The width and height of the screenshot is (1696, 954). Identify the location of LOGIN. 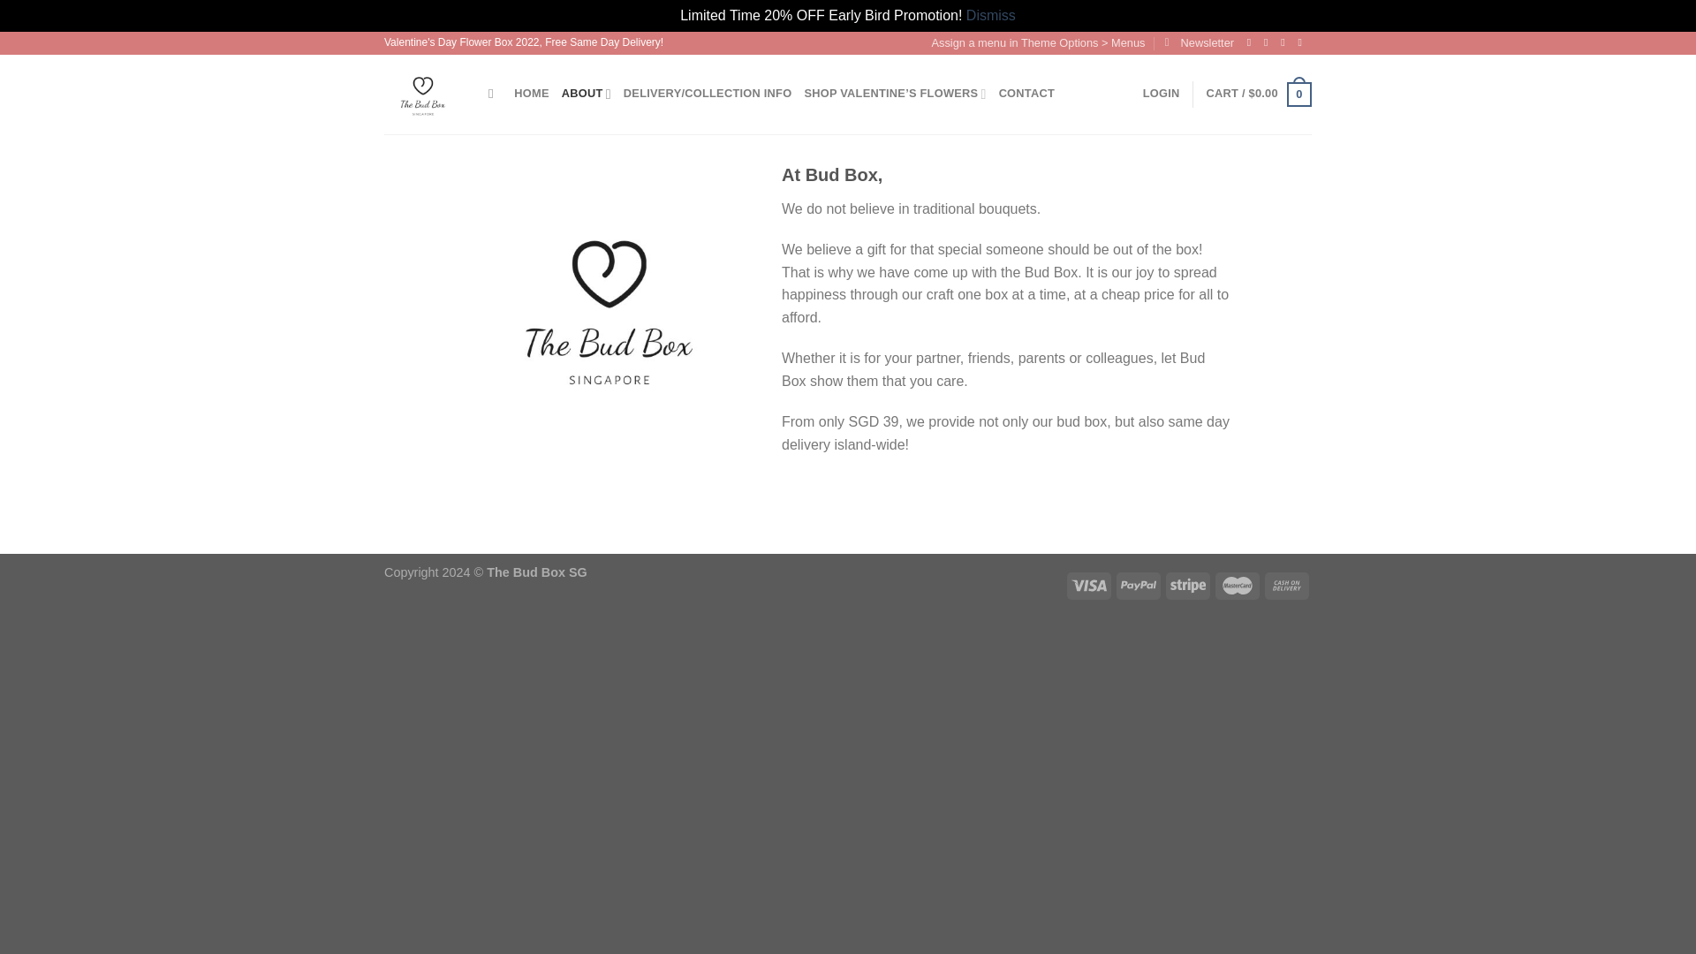
(1162, 94).